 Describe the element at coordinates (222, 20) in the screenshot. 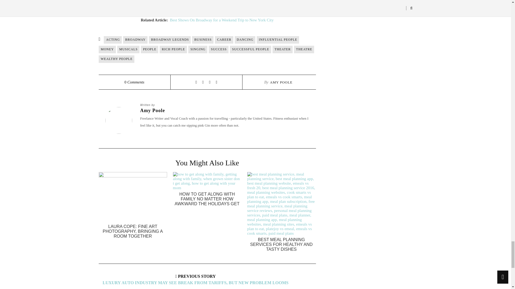

I see `Best Shows On Broadway for a Weekend Trip to New York City` at that location.